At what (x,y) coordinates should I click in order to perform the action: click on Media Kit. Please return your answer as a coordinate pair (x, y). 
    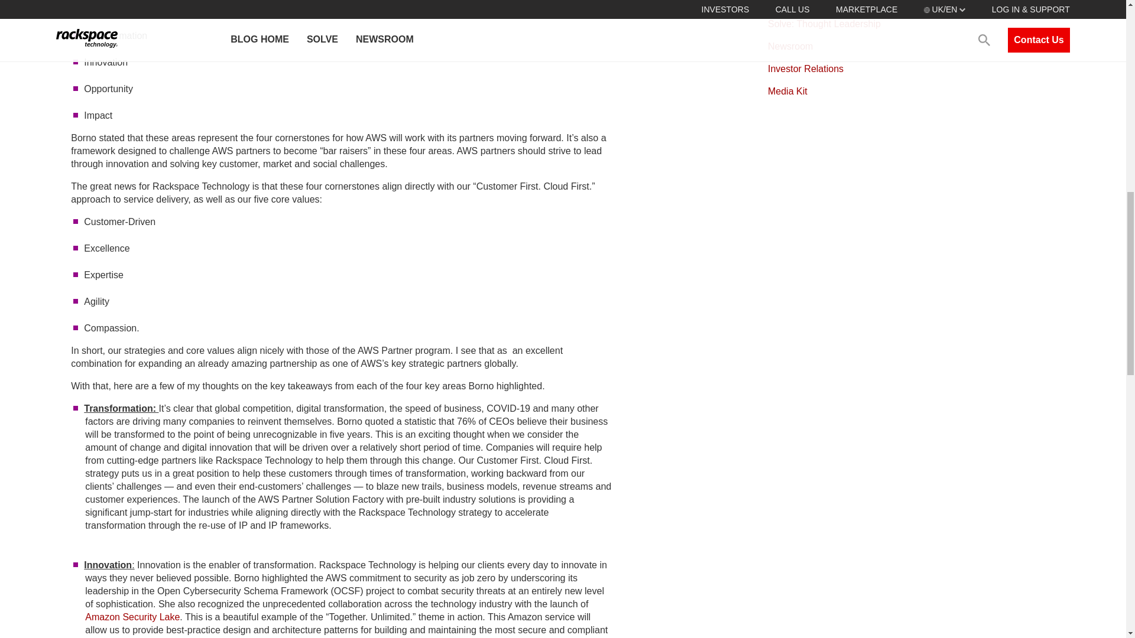
    Looking at the image, I should click on (787, 91).